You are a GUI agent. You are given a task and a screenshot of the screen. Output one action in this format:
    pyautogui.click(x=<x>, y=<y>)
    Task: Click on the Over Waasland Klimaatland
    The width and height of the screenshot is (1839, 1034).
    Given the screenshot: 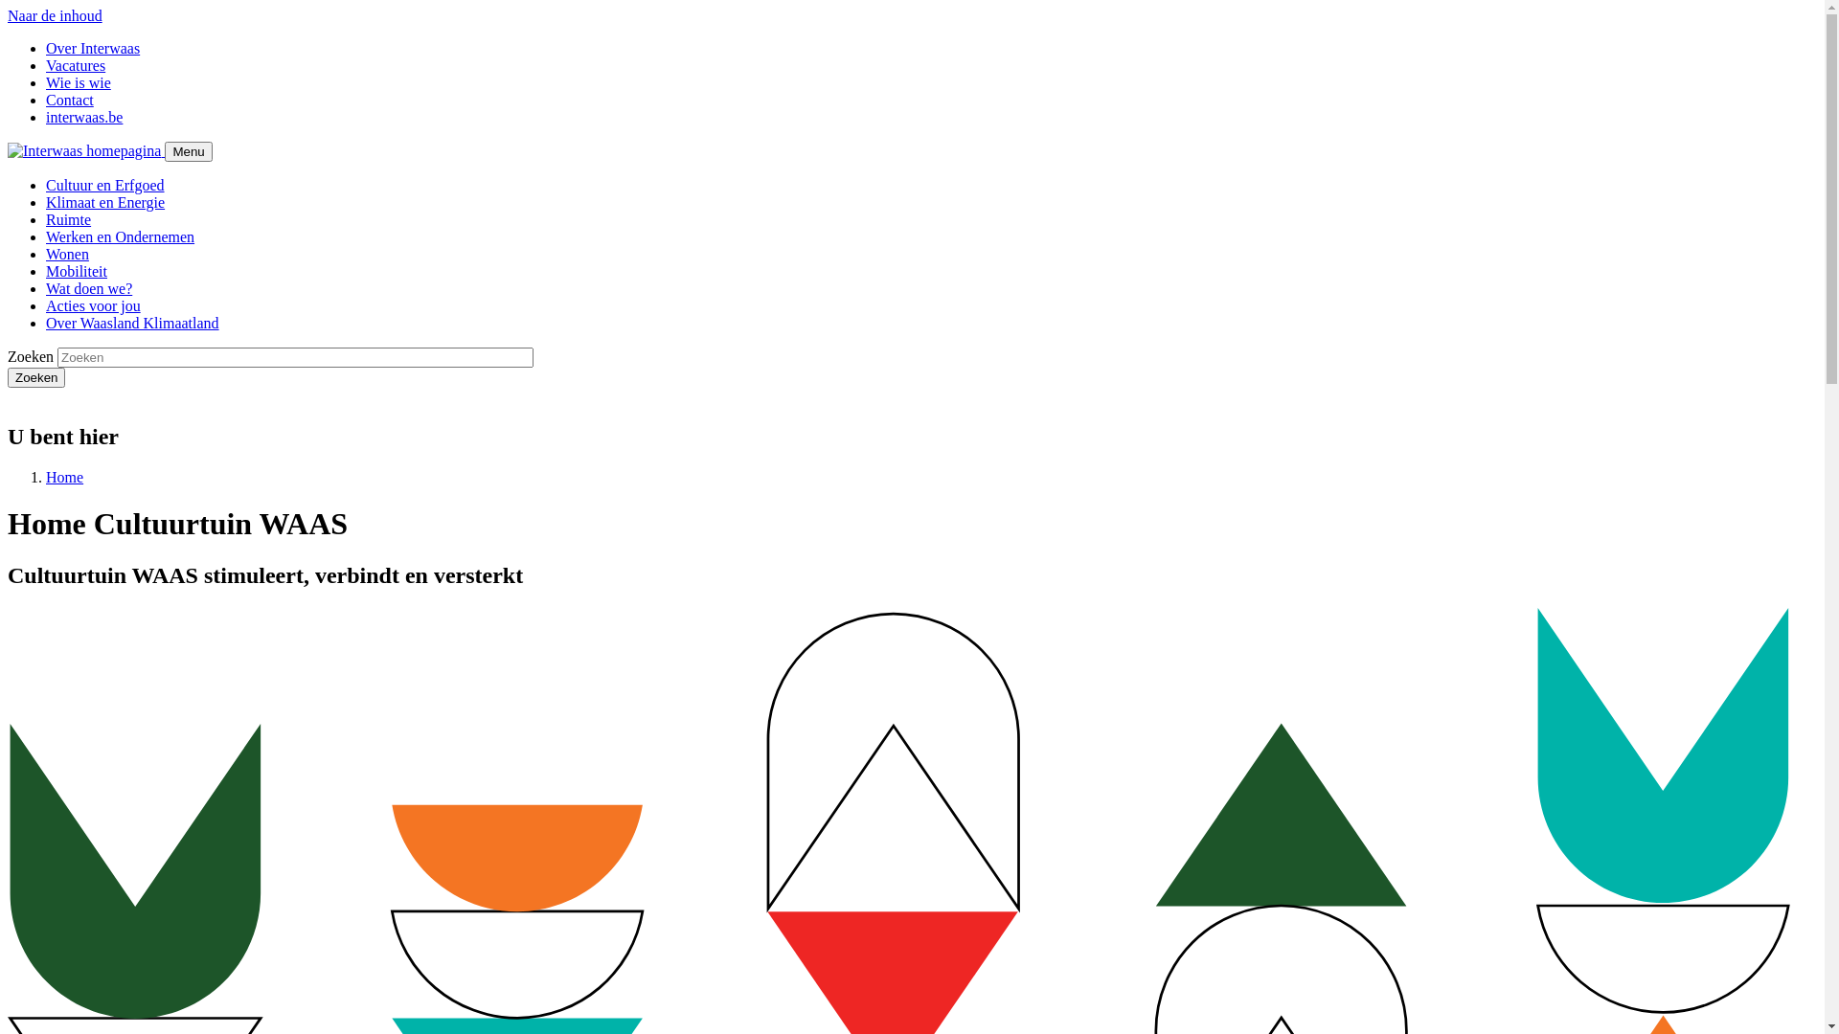 What is the action you would take?
    pyautogui.click(x=132, y=324)
    